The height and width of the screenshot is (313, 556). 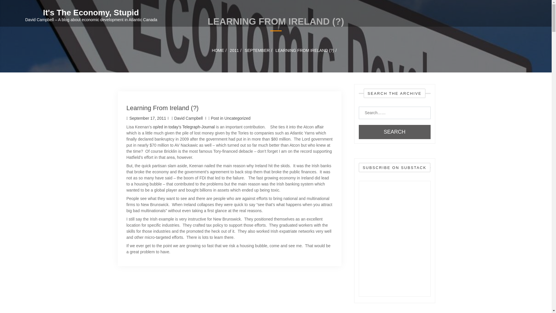 I want to click on September 17, 2011, so click(x=146, y=118).